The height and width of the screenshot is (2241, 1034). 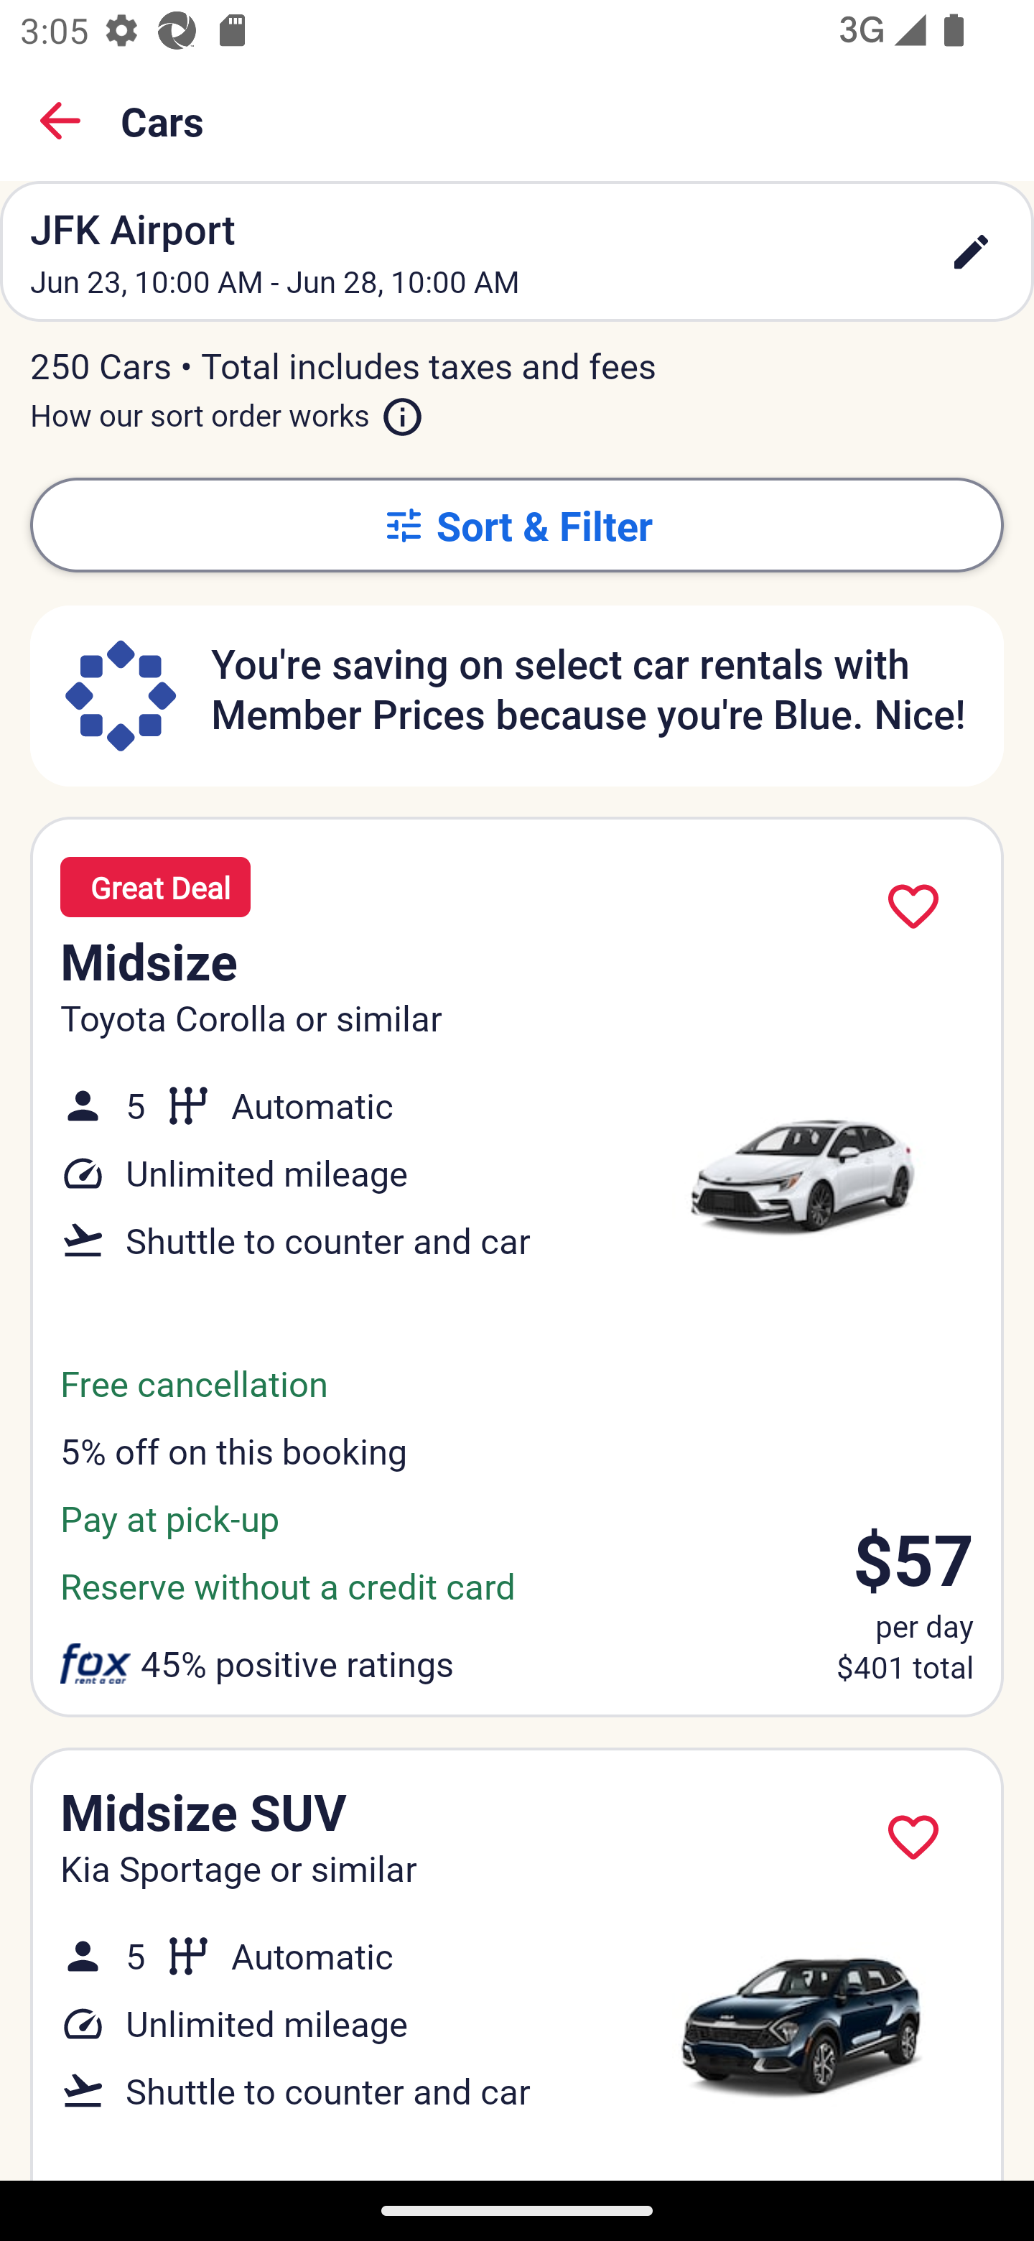 I want to click on Back, so click(x=60, y=121).